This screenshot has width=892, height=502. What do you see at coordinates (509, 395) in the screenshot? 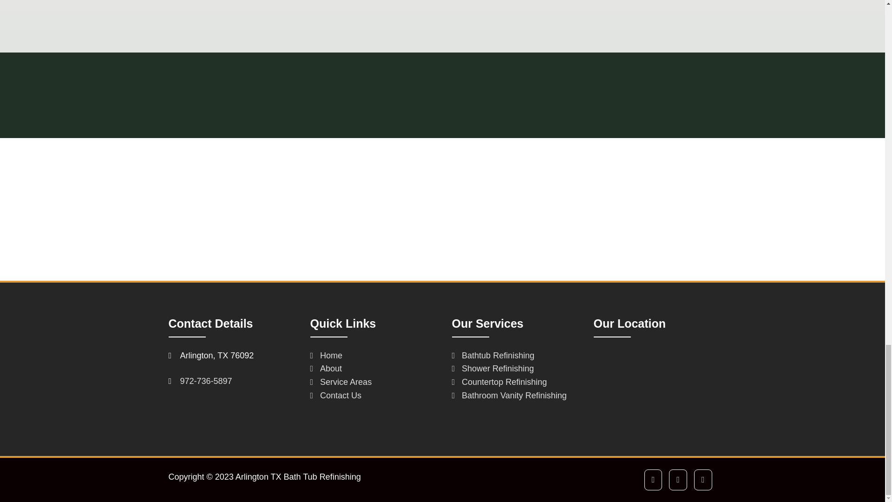
I see `Bathroom Vanity Refinishing` at bounding box center [509, 395].